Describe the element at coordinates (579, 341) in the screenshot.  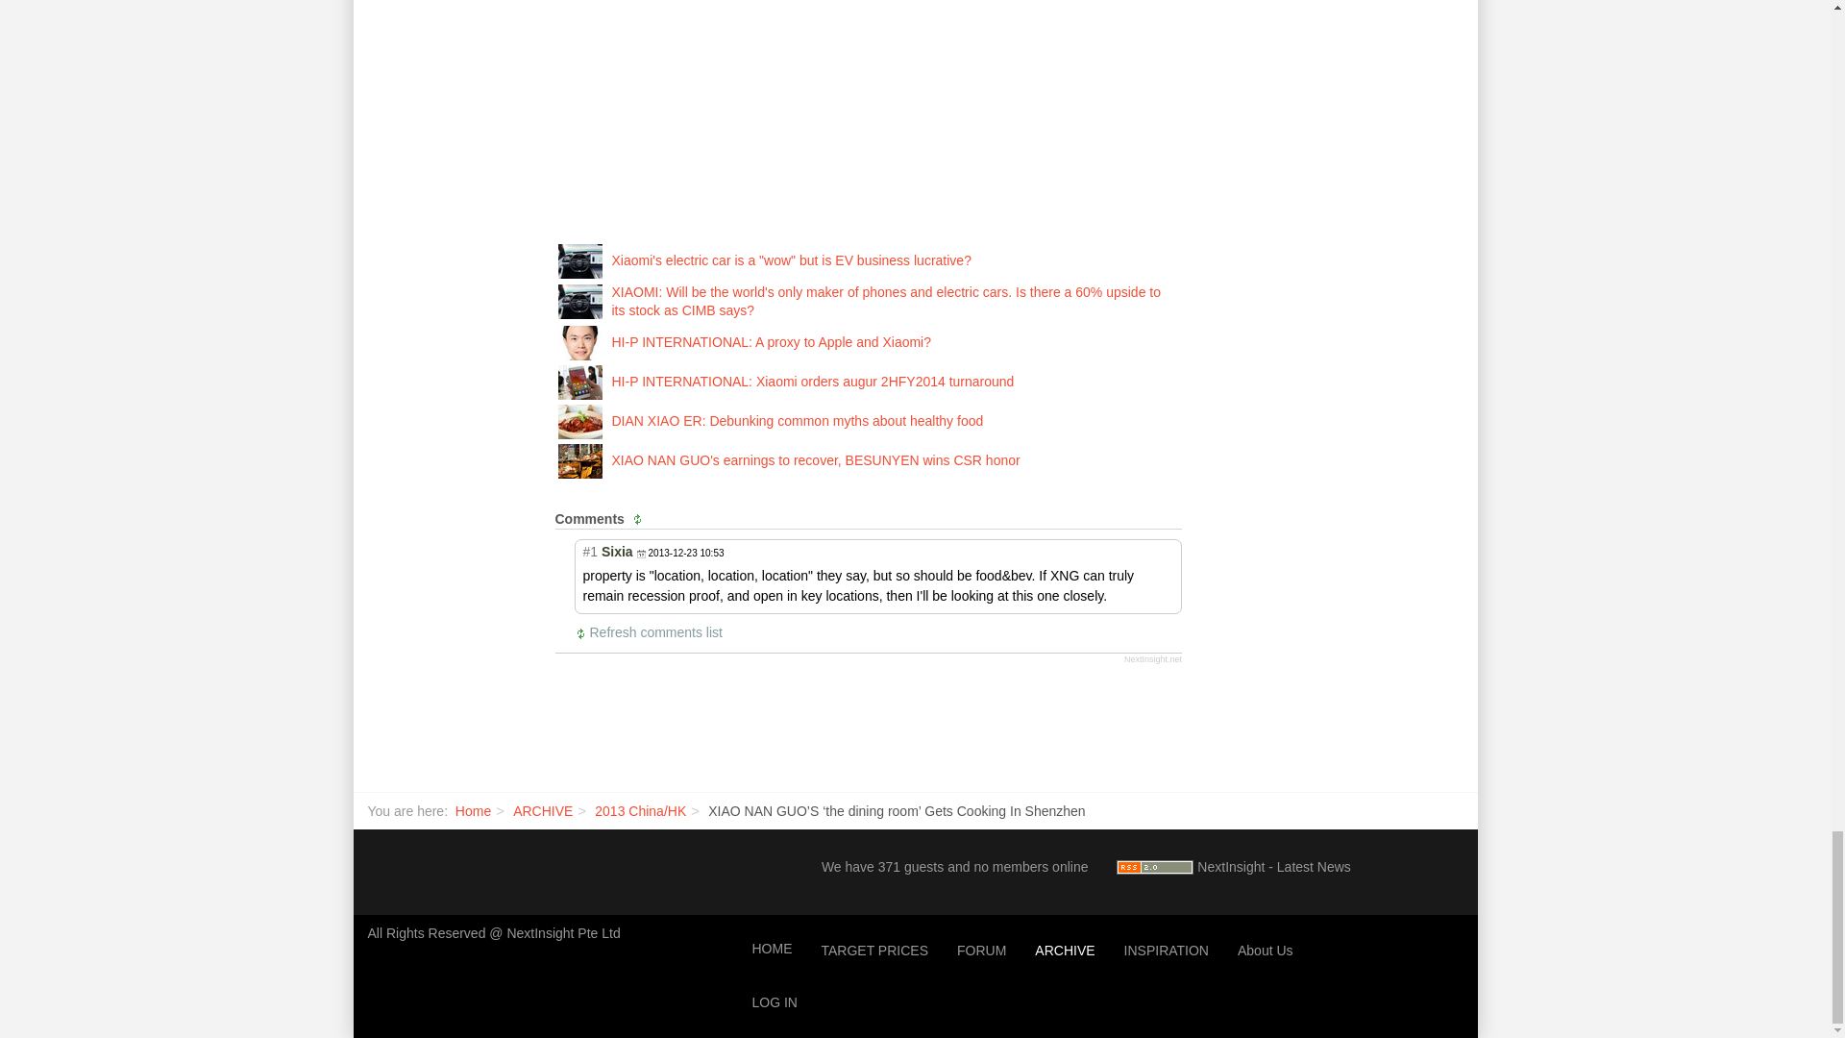
I see `HI-P INTERNATIONAL: A proxy to Apple and Xiaomi? ` at that location.